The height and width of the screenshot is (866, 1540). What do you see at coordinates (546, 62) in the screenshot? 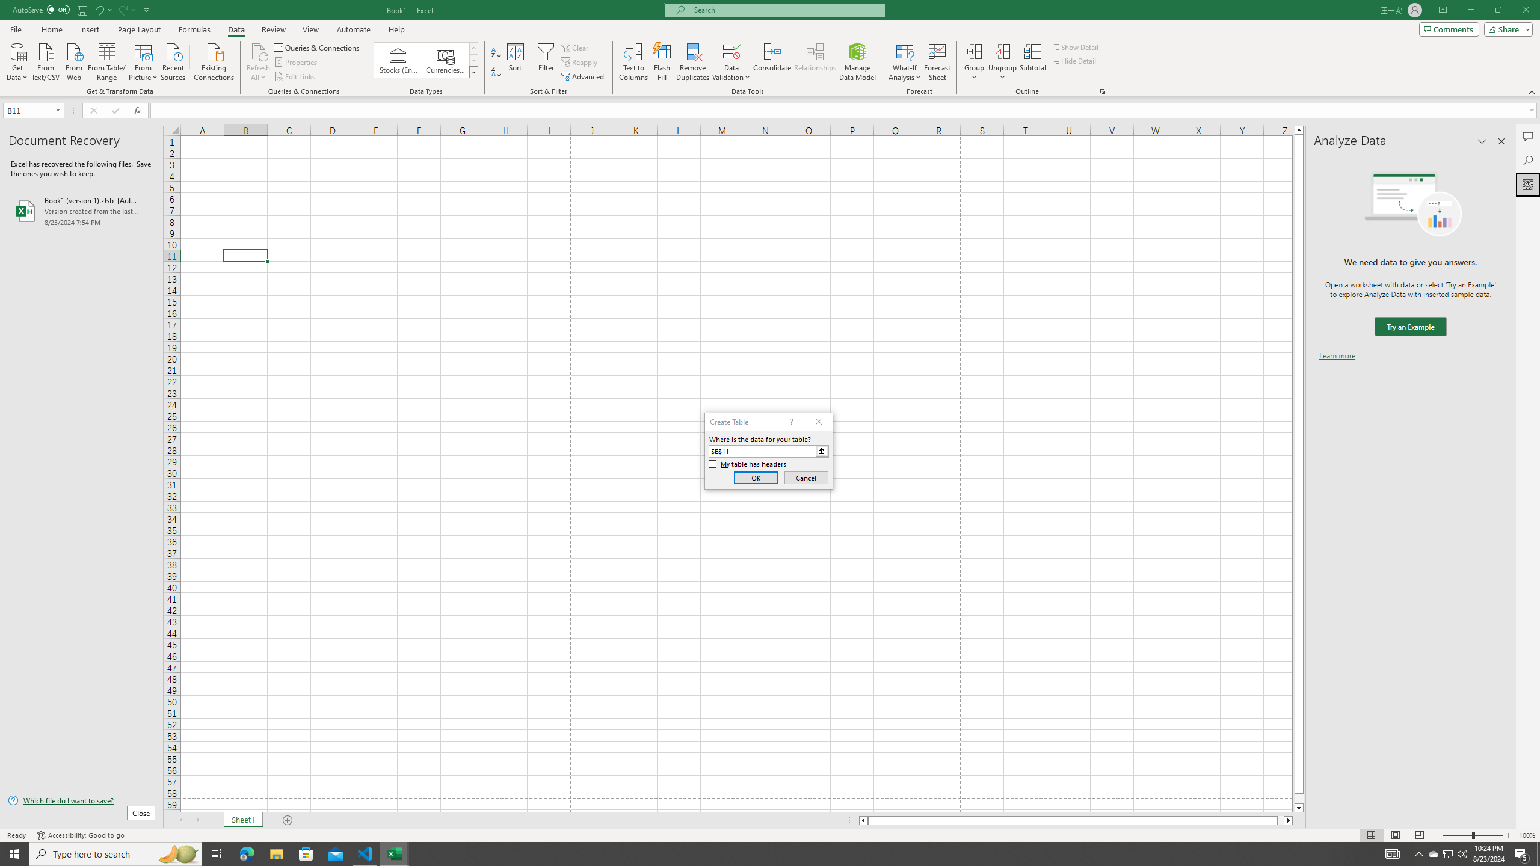
I see `Filter` at bounding box center [546, 62].